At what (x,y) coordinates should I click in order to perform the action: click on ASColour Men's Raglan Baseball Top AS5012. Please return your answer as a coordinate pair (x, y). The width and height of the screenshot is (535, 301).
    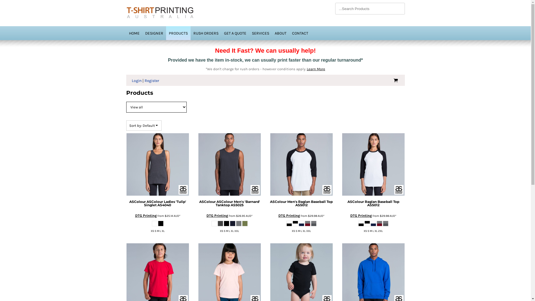
    Looking at the image, I should click on (301, 203).